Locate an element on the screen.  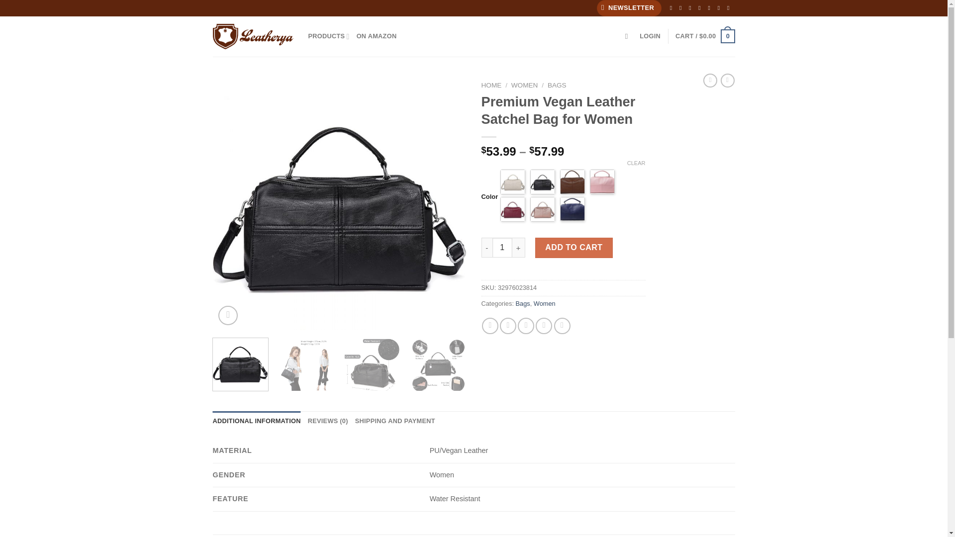
1 is located at coordinates (502, 248).